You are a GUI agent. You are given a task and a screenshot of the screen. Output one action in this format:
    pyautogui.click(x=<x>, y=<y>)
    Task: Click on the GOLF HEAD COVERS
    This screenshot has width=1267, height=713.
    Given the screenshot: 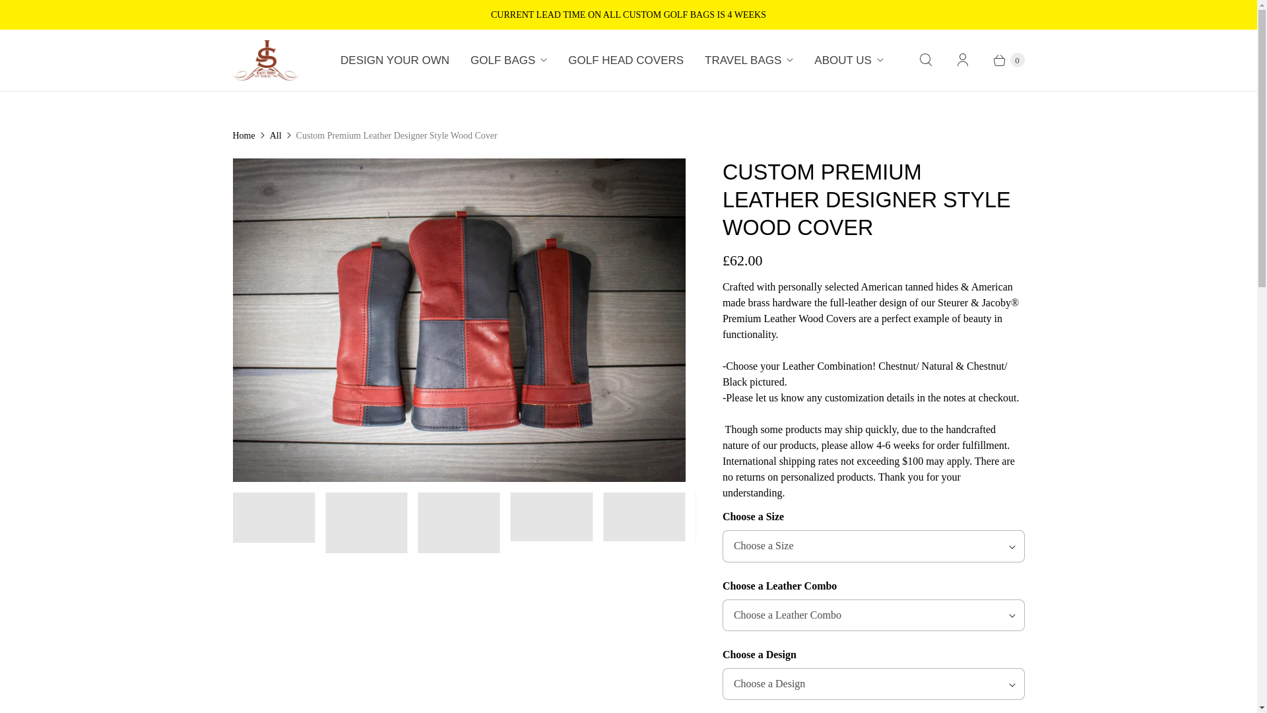 What is the action you would take?
    pyautogui.click(x=626, y=60)
    